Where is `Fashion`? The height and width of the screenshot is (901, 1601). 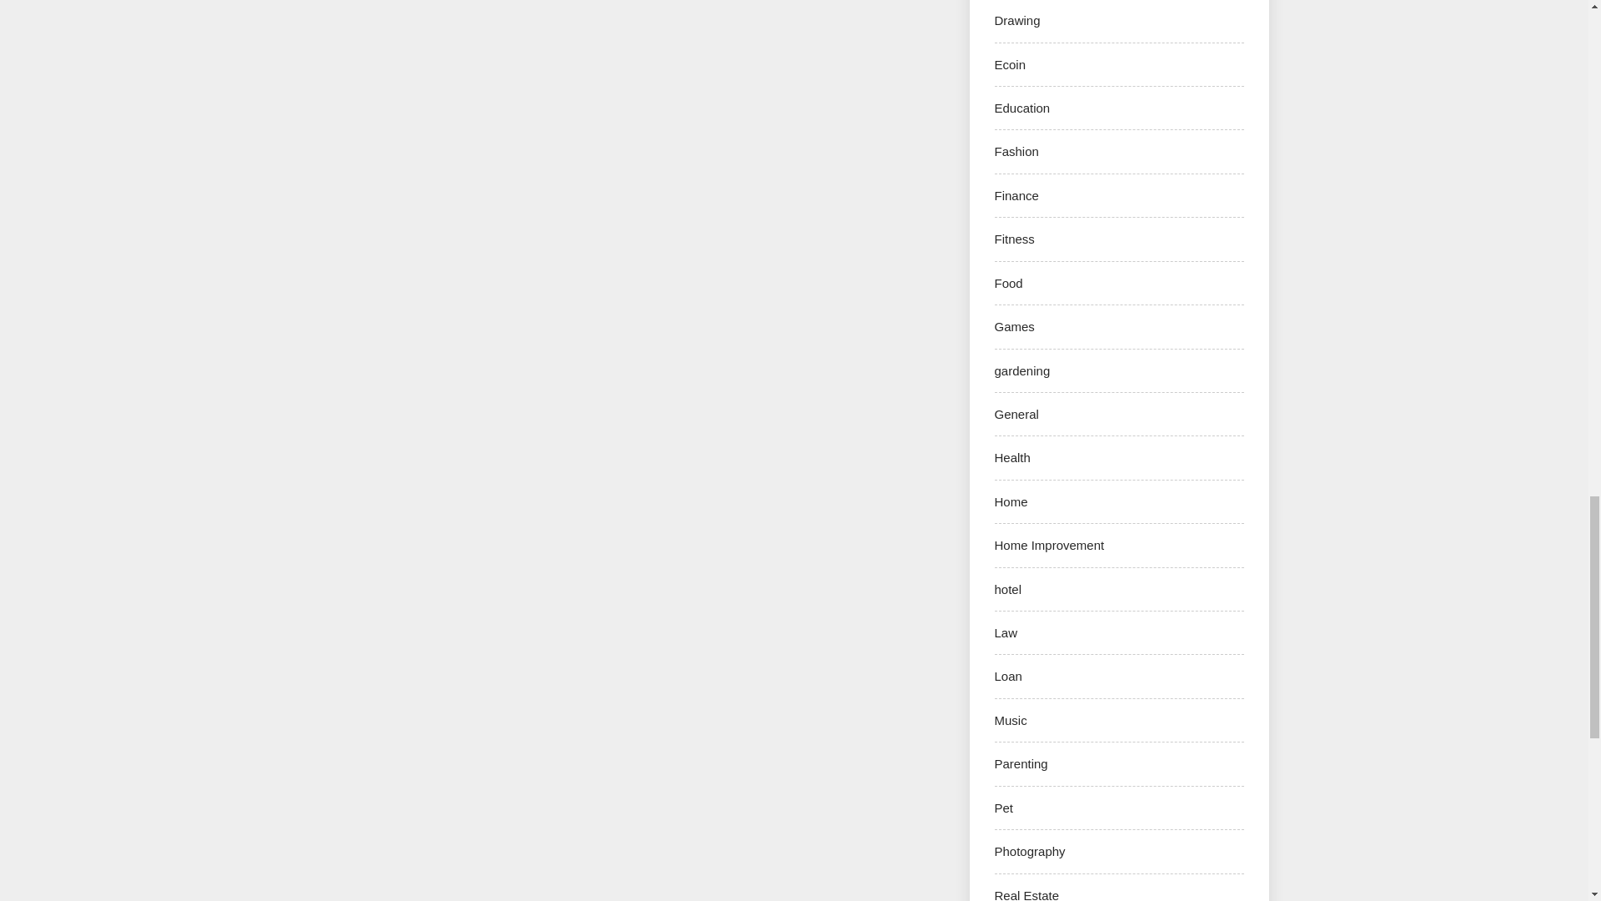 Fashion is located at coordinates (1016, 151).